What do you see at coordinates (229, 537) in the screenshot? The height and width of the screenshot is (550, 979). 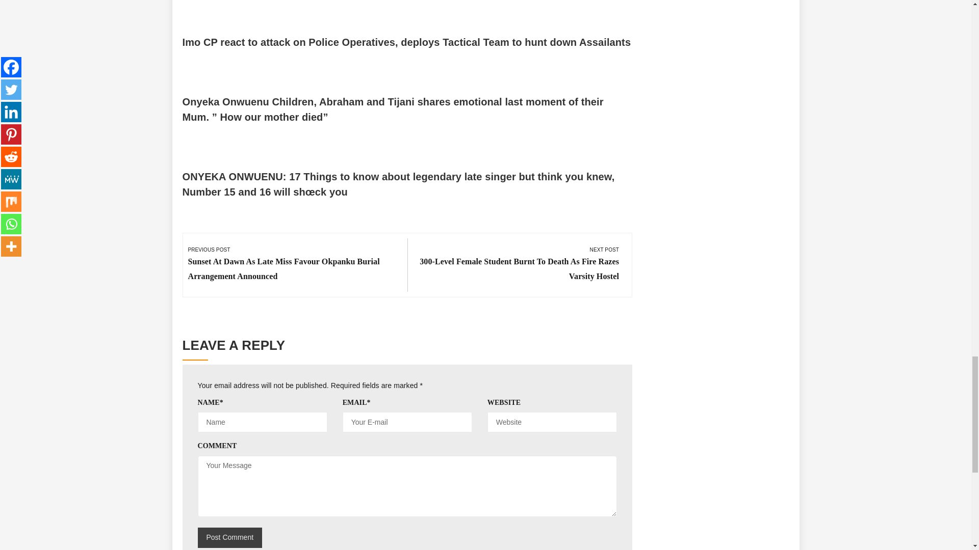 I see `Post Comment` at bounding box center [229, 537].